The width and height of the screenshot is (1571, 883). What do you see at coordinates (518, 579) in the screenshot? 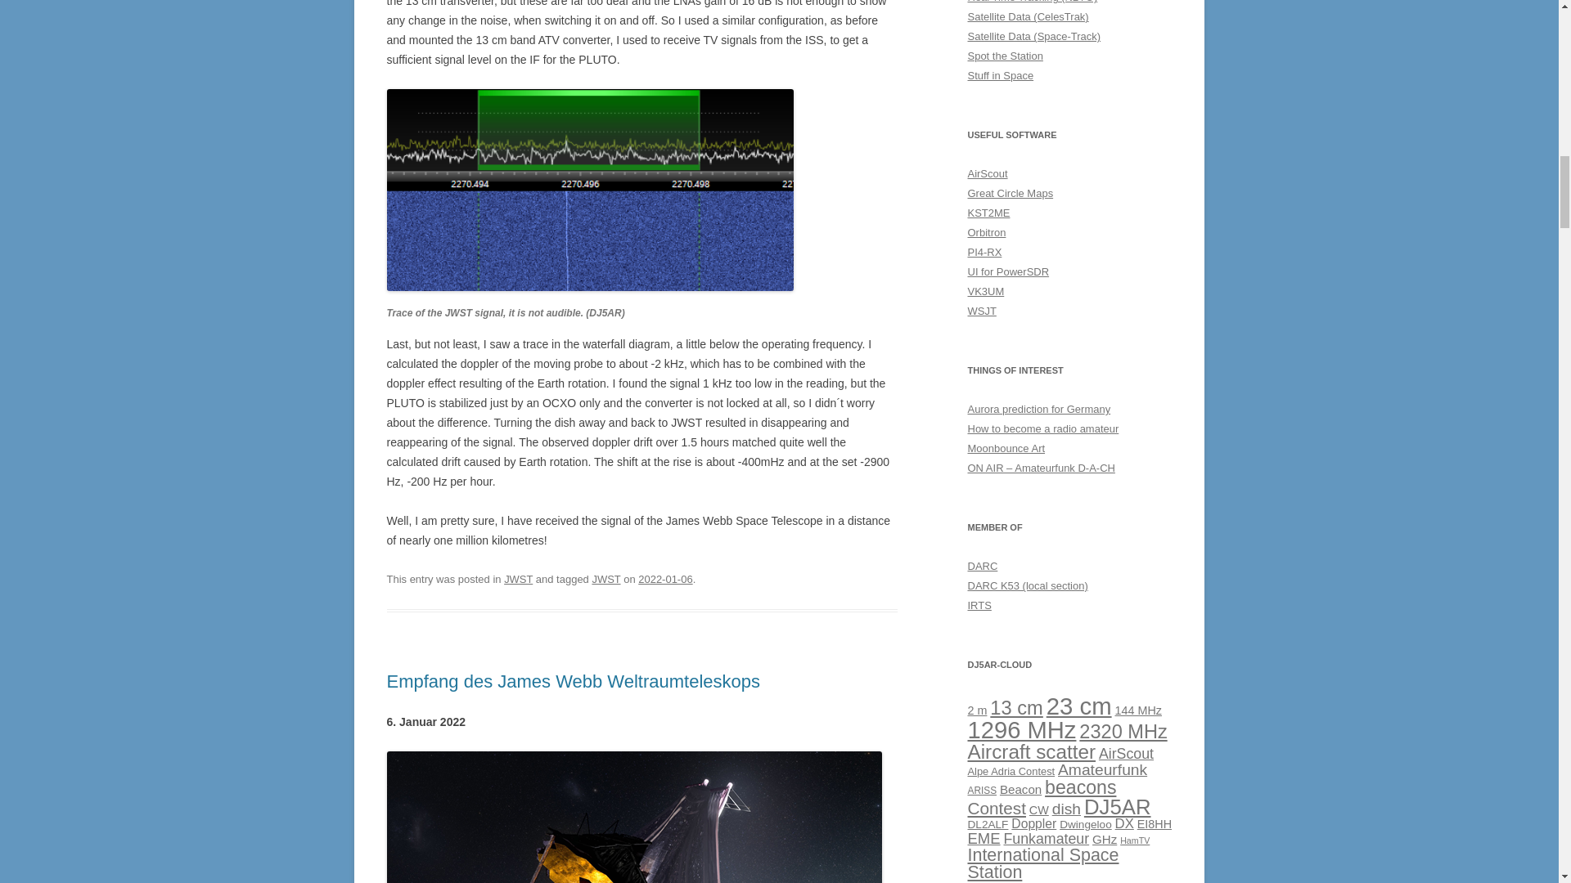
I see `JWST` at bounding box center [518, 579].